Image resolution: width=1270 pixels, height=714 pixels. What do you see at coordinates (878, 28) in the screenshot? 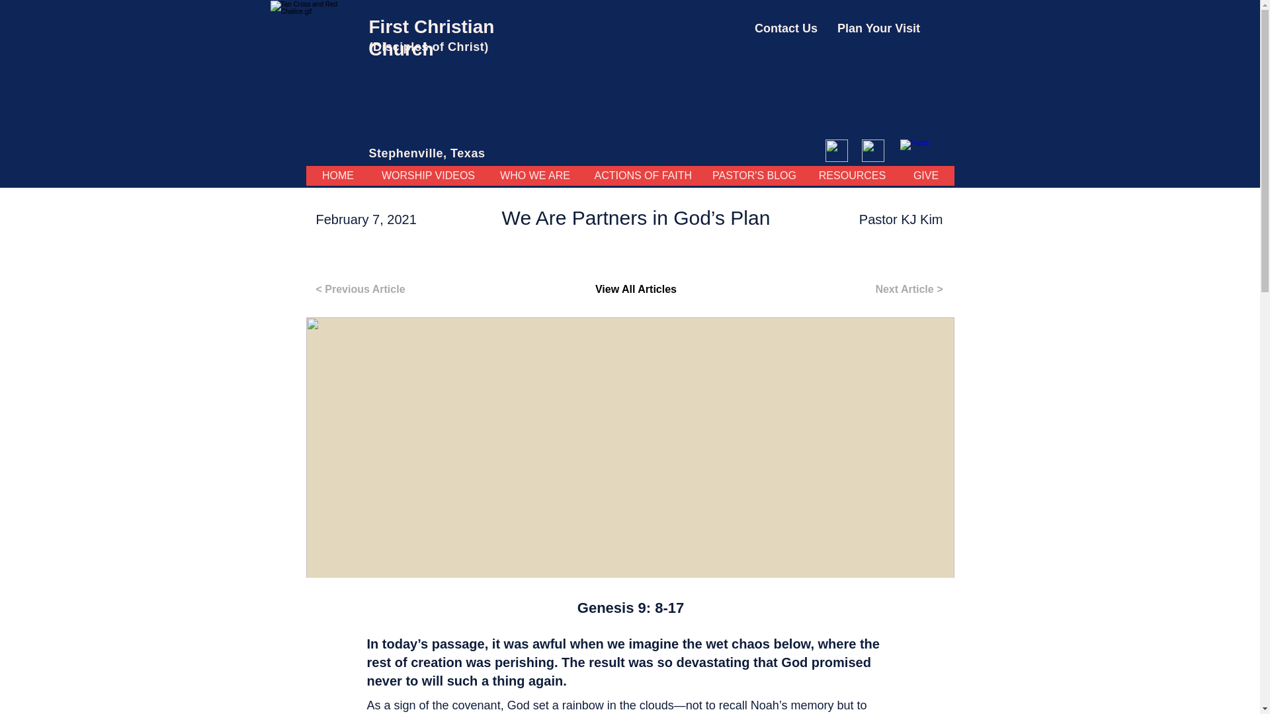
I see `Plan Your Visit` at bounding box center [878, 28].